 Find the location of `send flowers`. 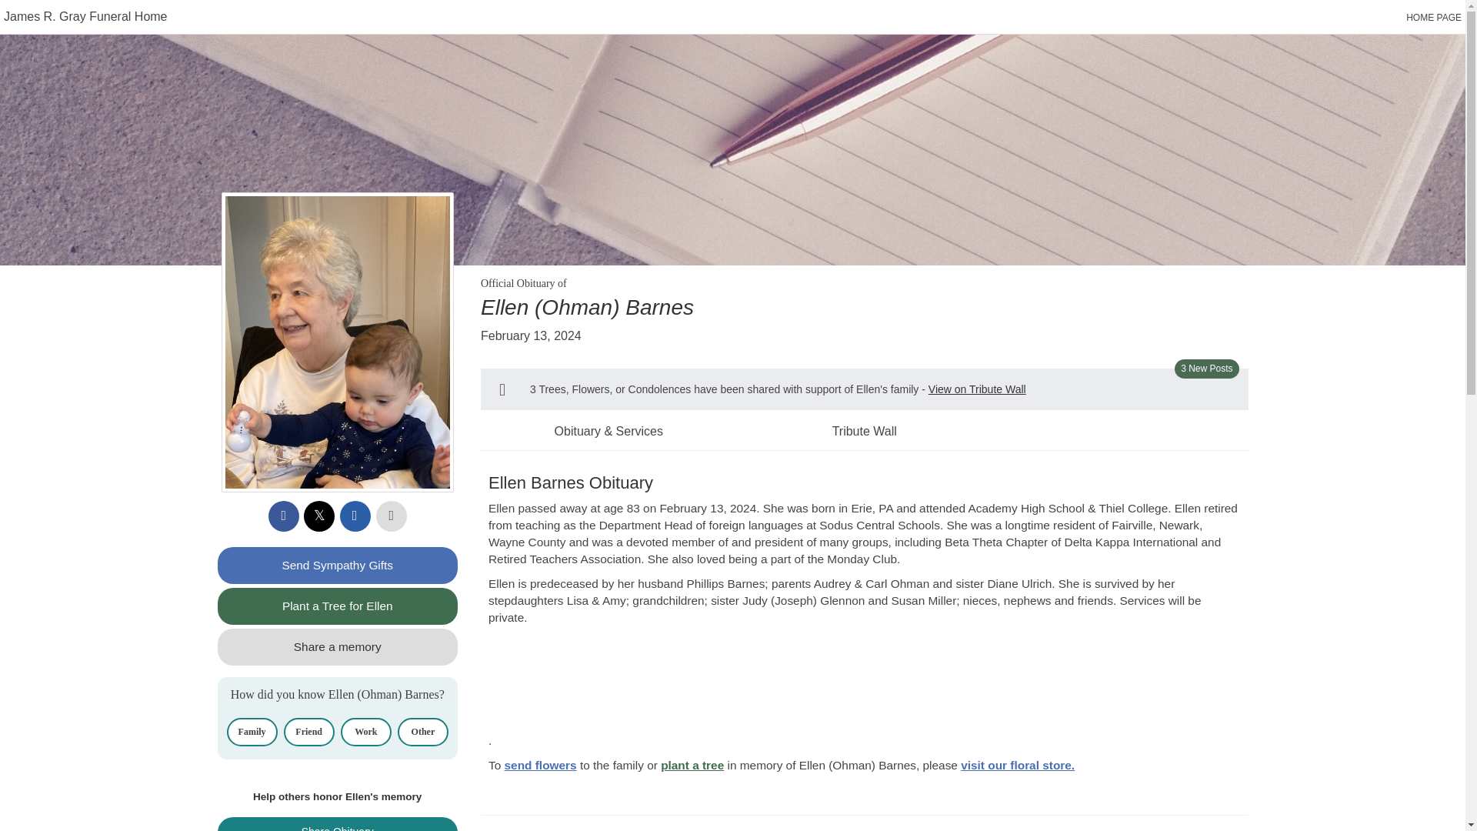

send flowers is located at coordinates (541, 765).